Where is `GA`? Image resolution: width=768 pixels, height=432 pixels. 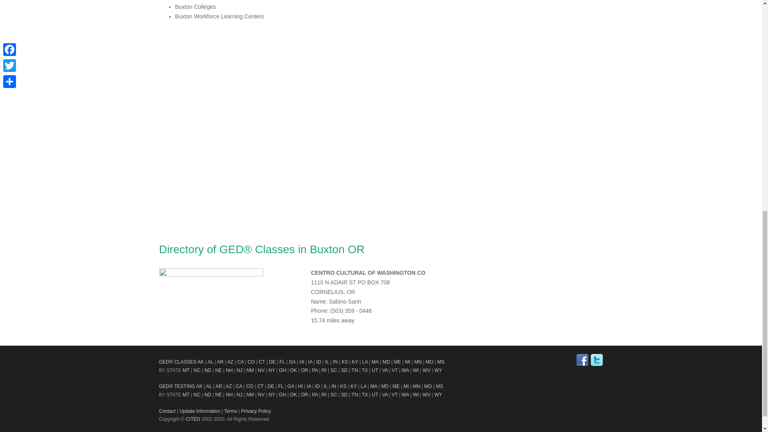
GA is located at coordinates (292, 362).